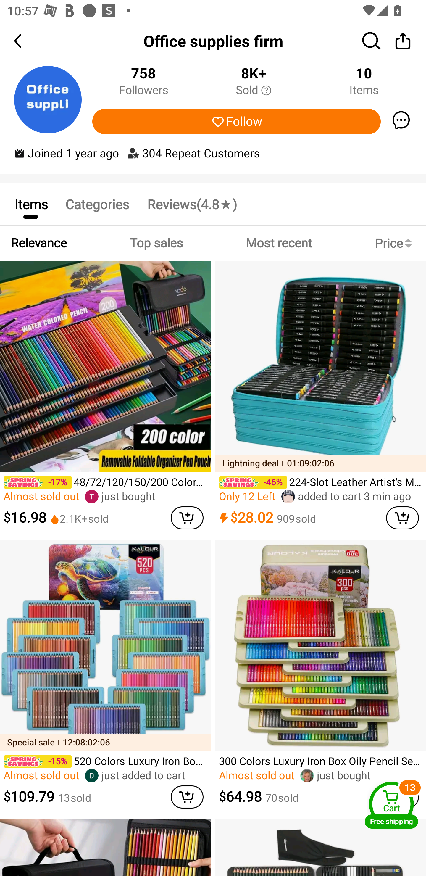 The height and width of the screenshot is (876, 426). I want to click on Price, so click(395, 243).